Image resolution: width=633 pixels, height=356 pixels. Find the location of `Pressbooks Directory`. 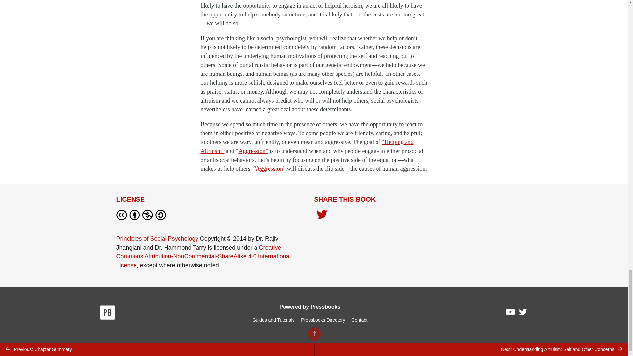

Pressbooks Directory is located at coordinates (323, 320).